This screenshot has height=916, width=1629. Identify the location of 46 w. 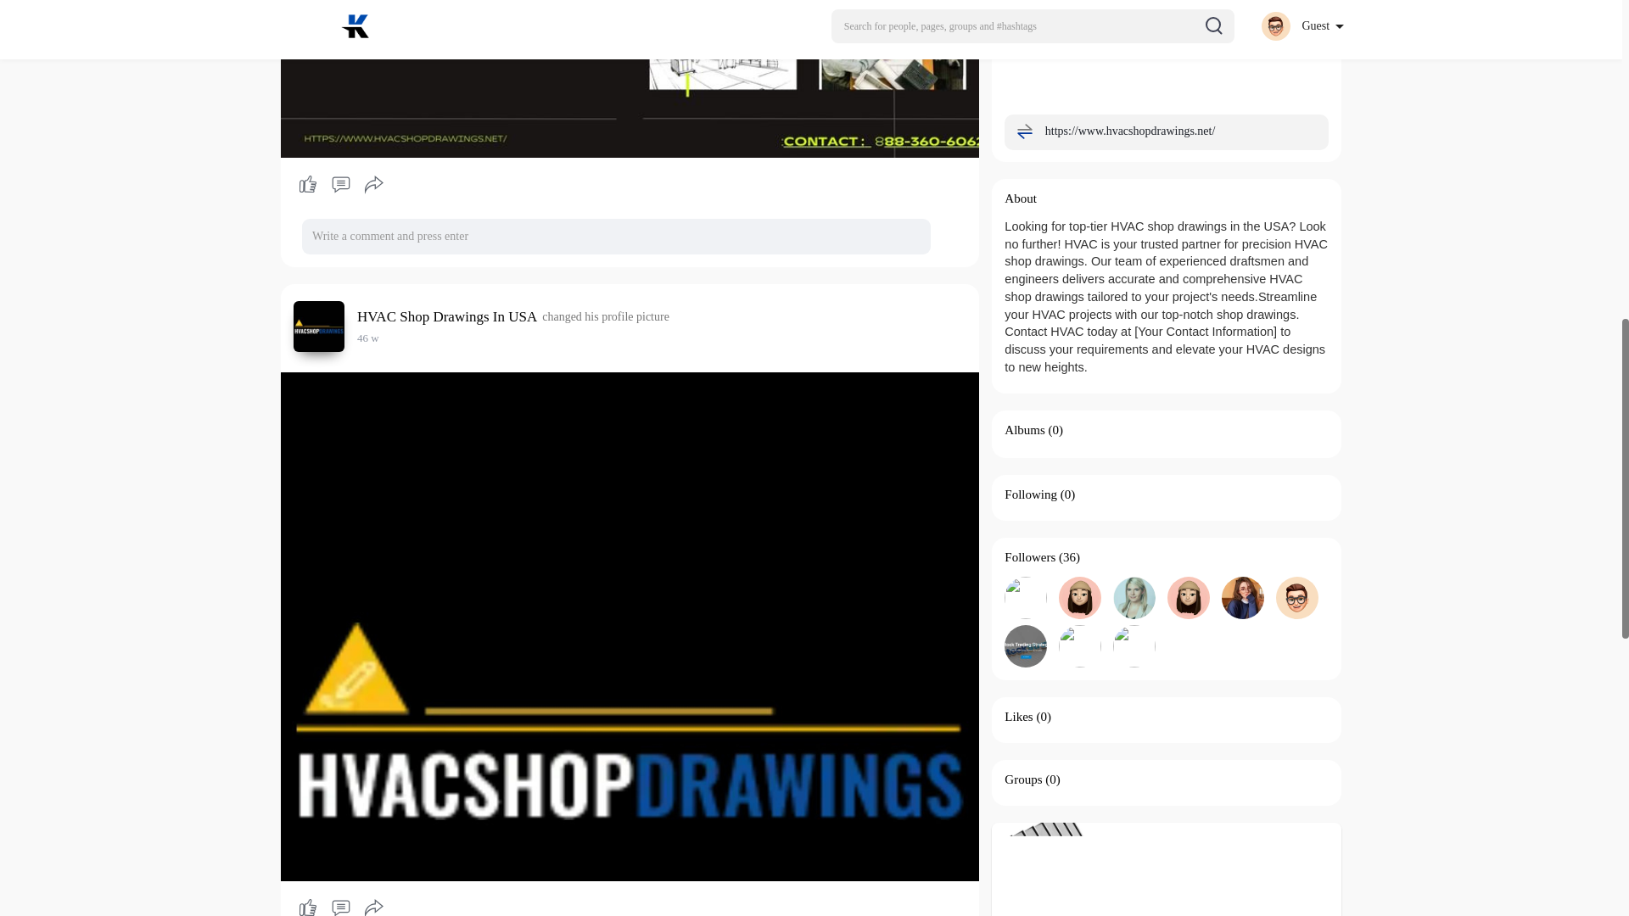
(368, 338).